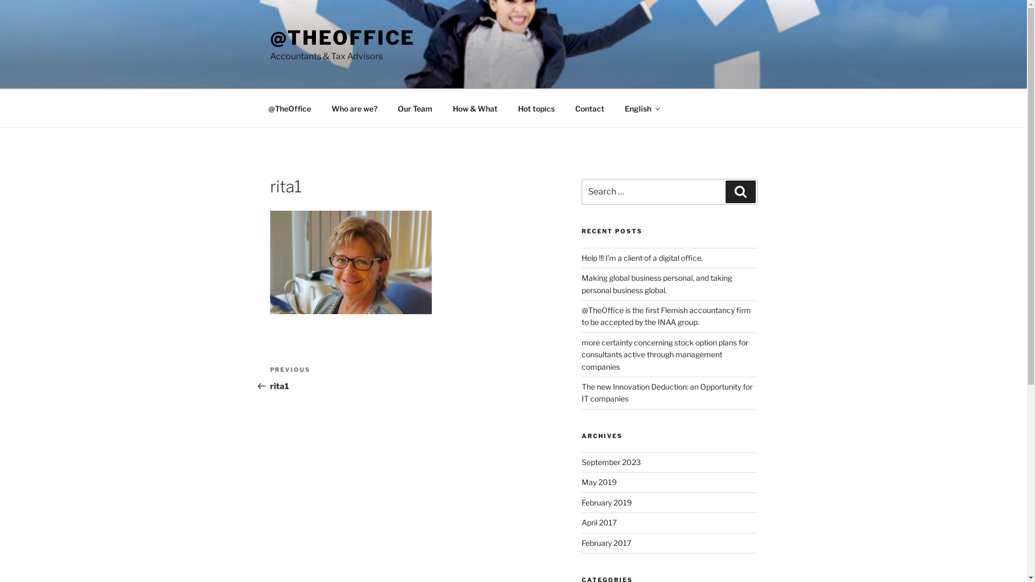  Describe the element at coordinates (342, 38) in the screenshot. I see `@THEOFFICE` at that location.